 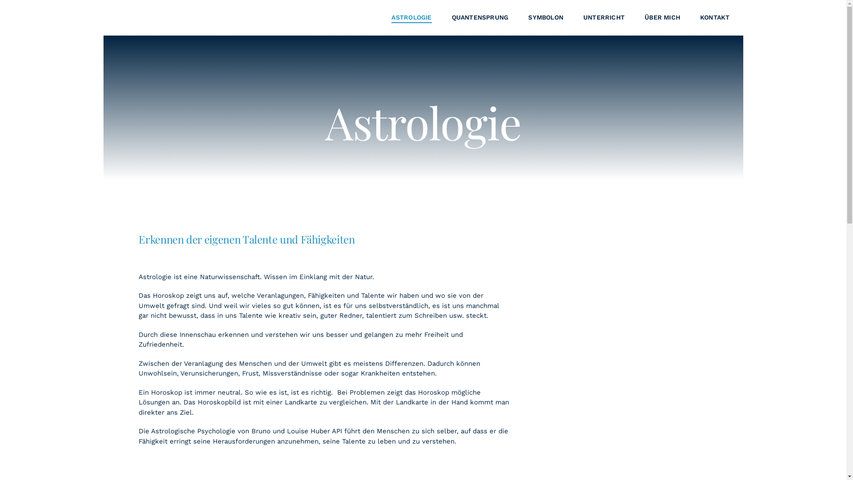 I want to click on UNTERRICHT, so click(x=604, y=18).